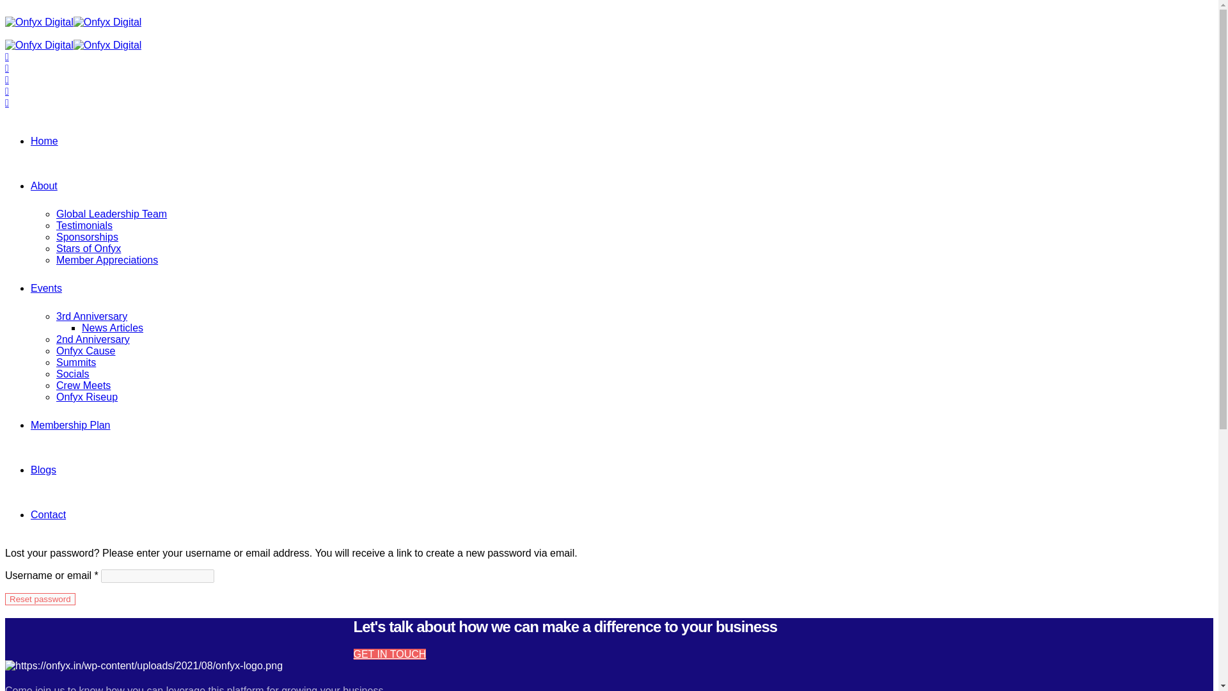 The height and width of the screenshot is (691, 1228). Describe the element at coordinates (46, 288) in the screenshot. I see `Events` at that location.